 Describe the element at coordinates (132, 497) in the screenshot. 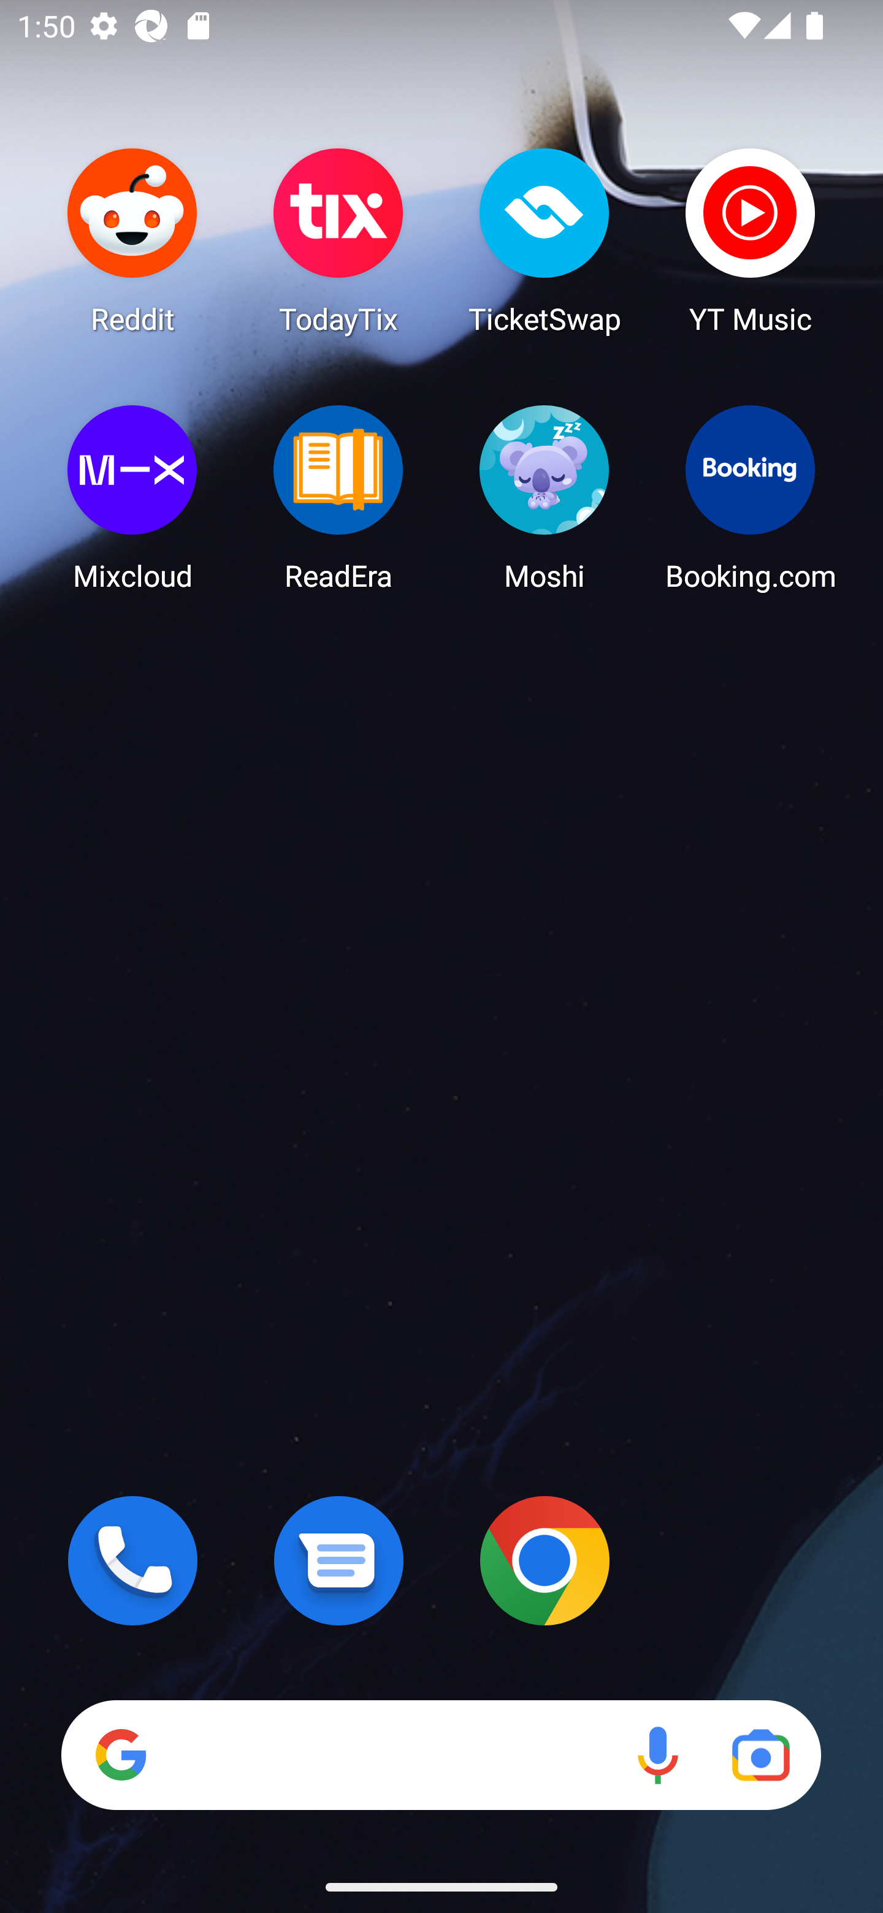

I see `Mixcloud` at that location.